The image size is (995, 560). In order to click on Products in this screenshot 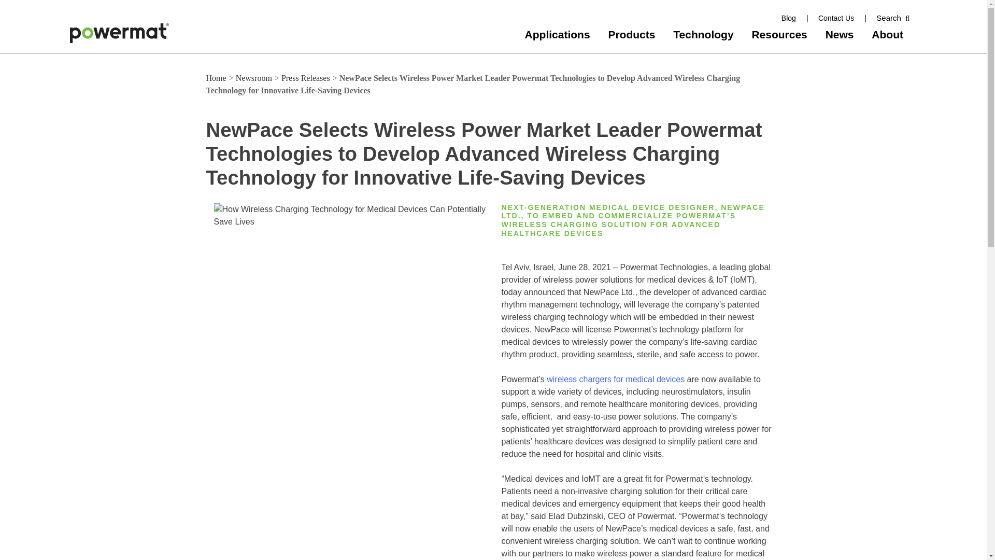, I will do `click(630, 34)`.